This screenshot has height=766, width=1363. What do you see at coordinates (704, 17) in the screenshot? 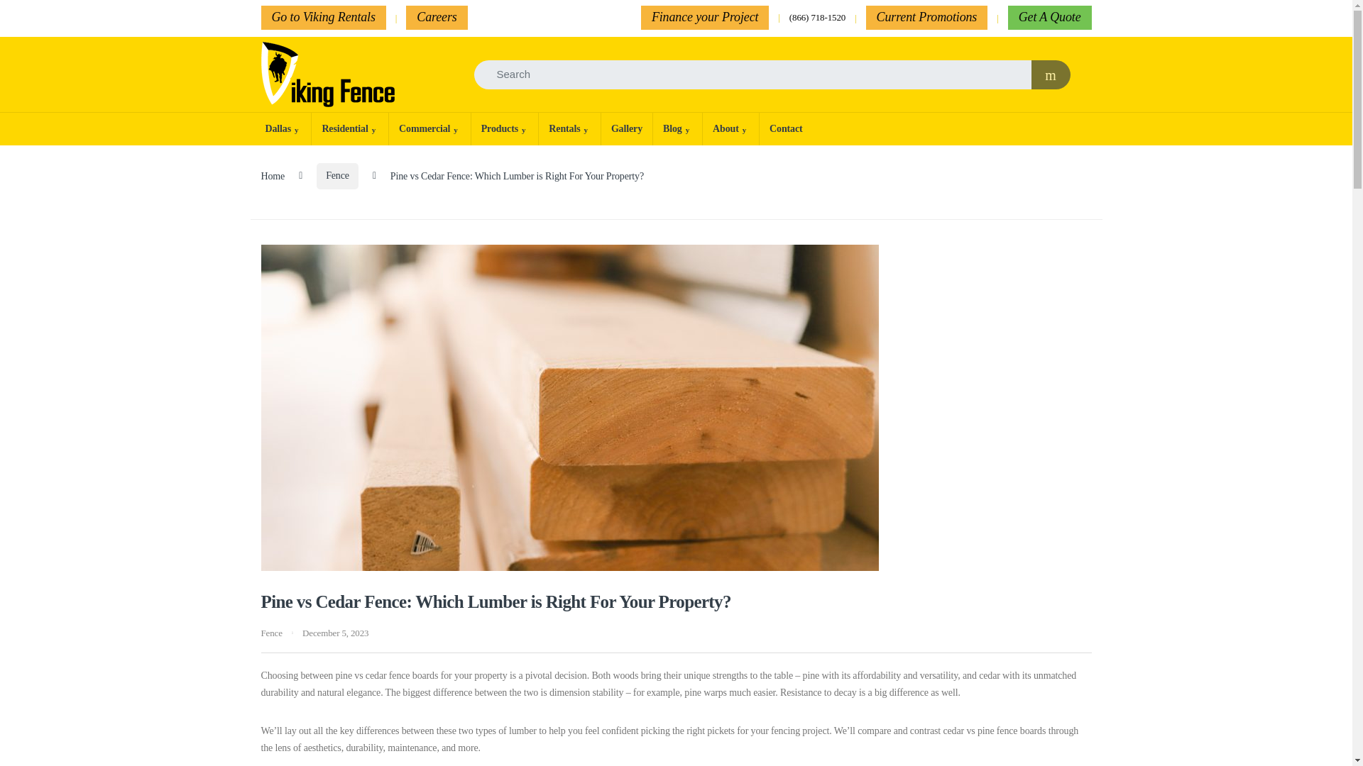
I see `Finance your Project` at bounding box center [704, 17].